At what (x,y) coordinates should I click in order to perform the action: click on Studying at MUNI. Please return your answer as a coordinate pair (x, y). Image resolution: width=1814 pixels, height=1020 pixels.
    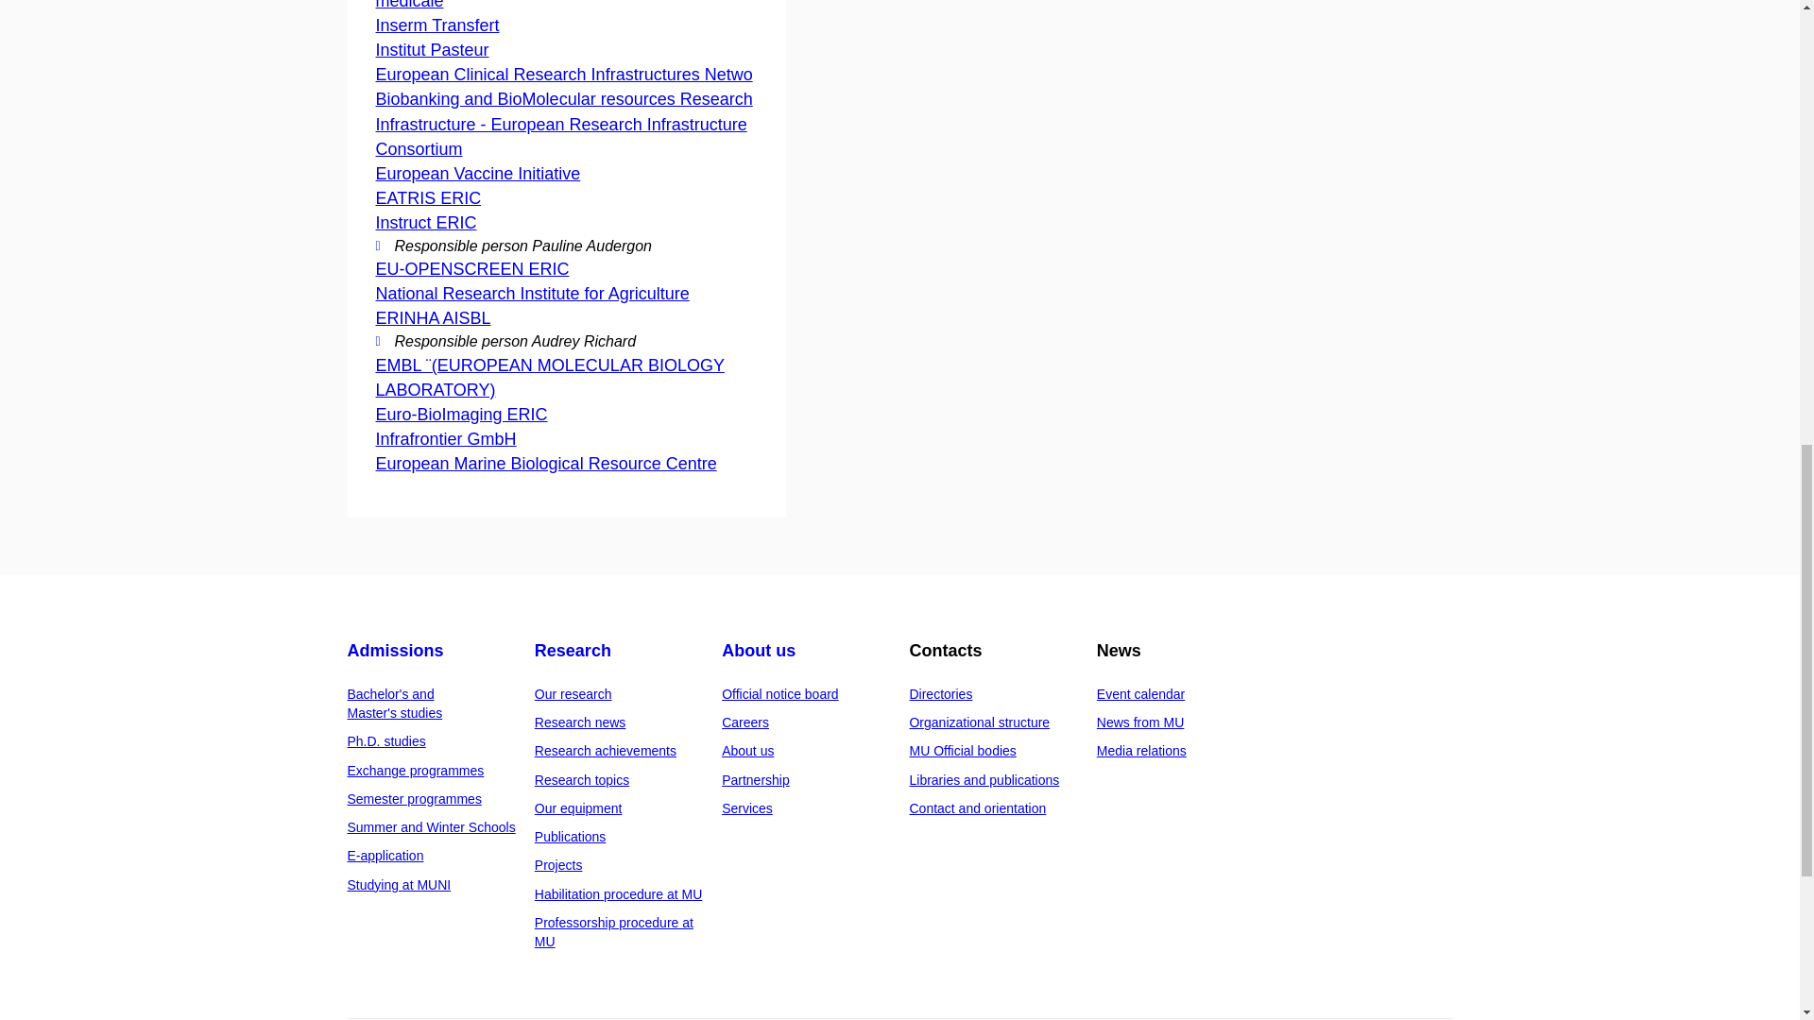
    Looking at the image, I should click on (400, 884).